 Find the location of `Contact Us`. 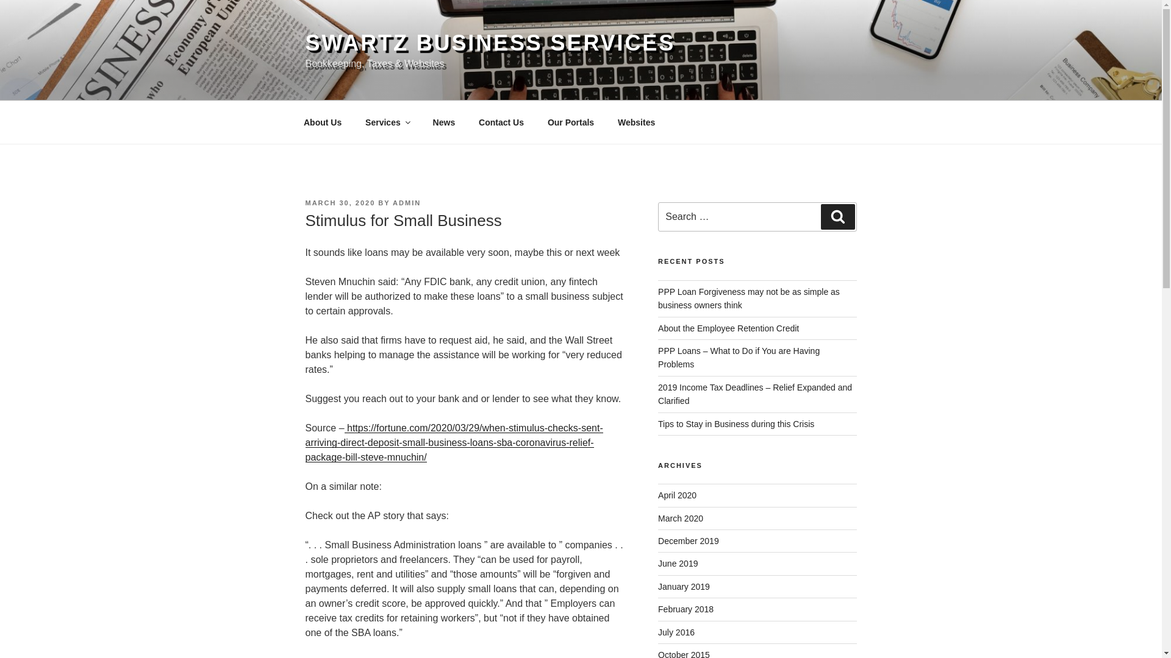

Contact Us is located at coordinates (501, 122).